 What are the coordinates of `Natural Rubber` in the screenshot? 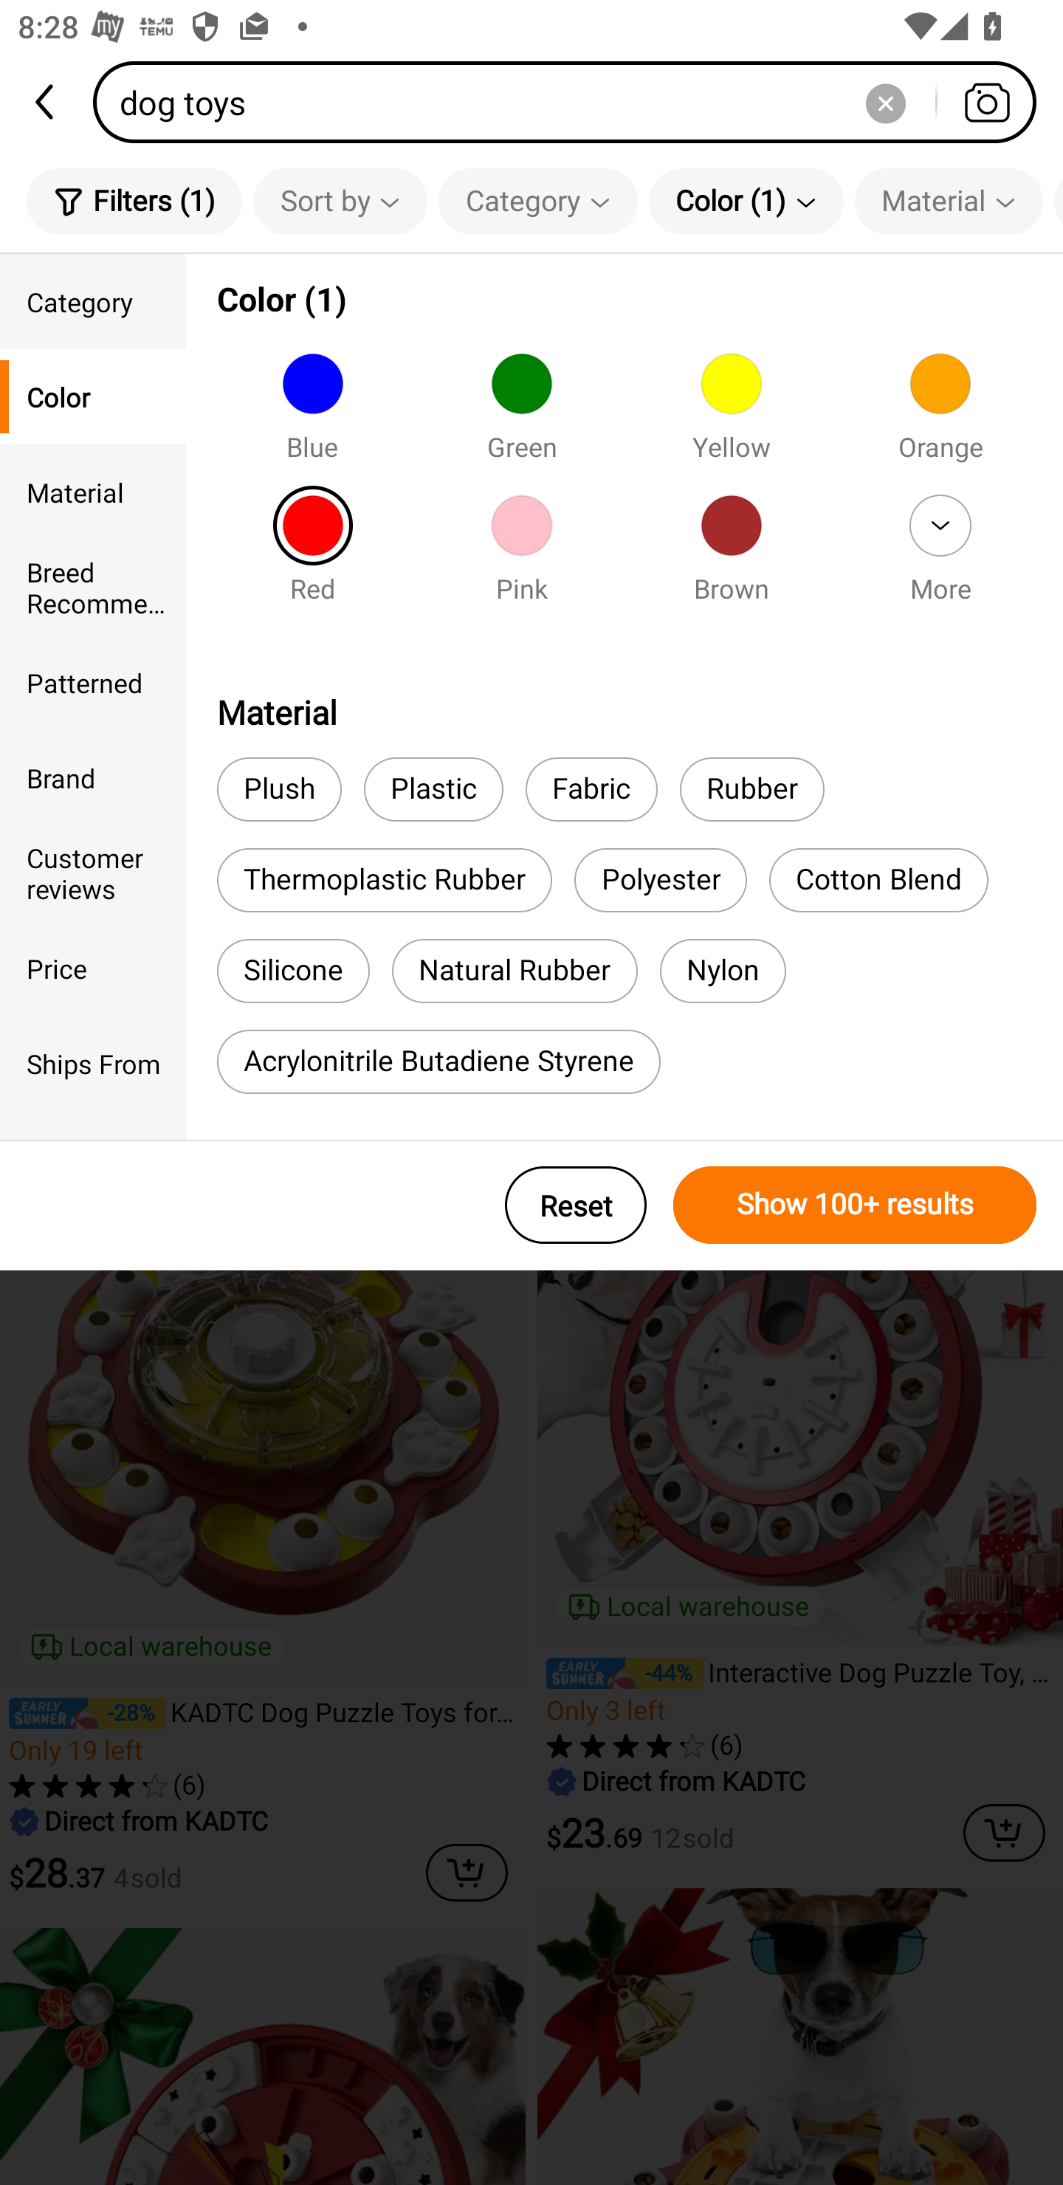 It's located at (515, 971).